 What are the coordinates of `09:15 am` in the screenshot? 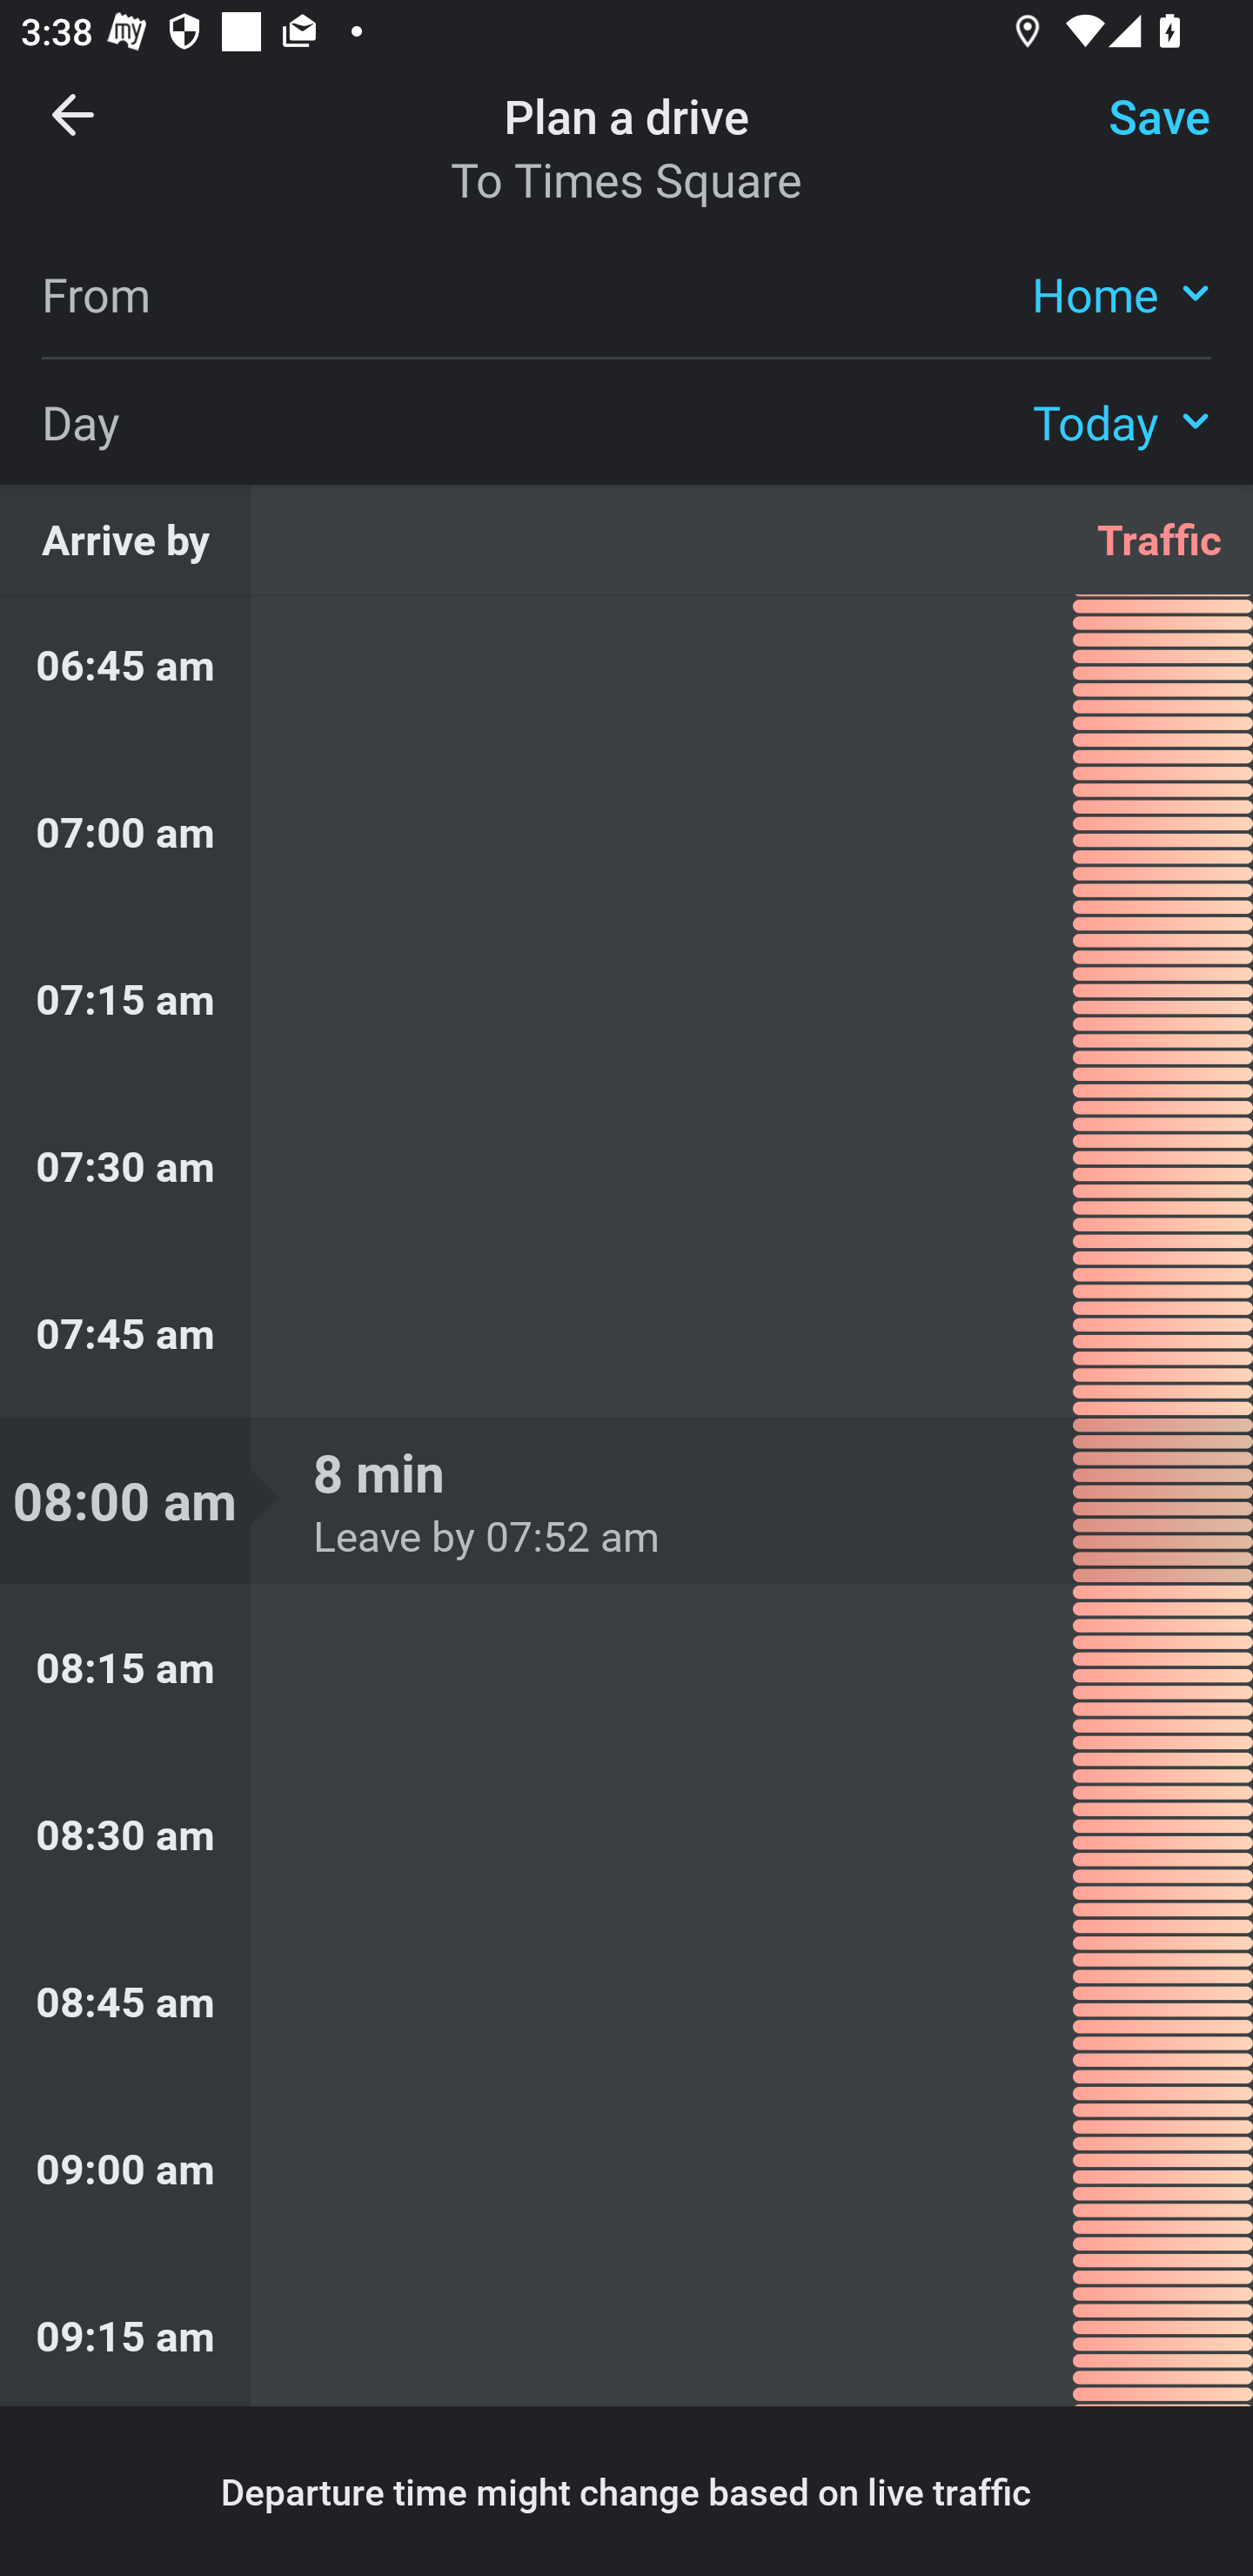 It's located at (626, 2329).